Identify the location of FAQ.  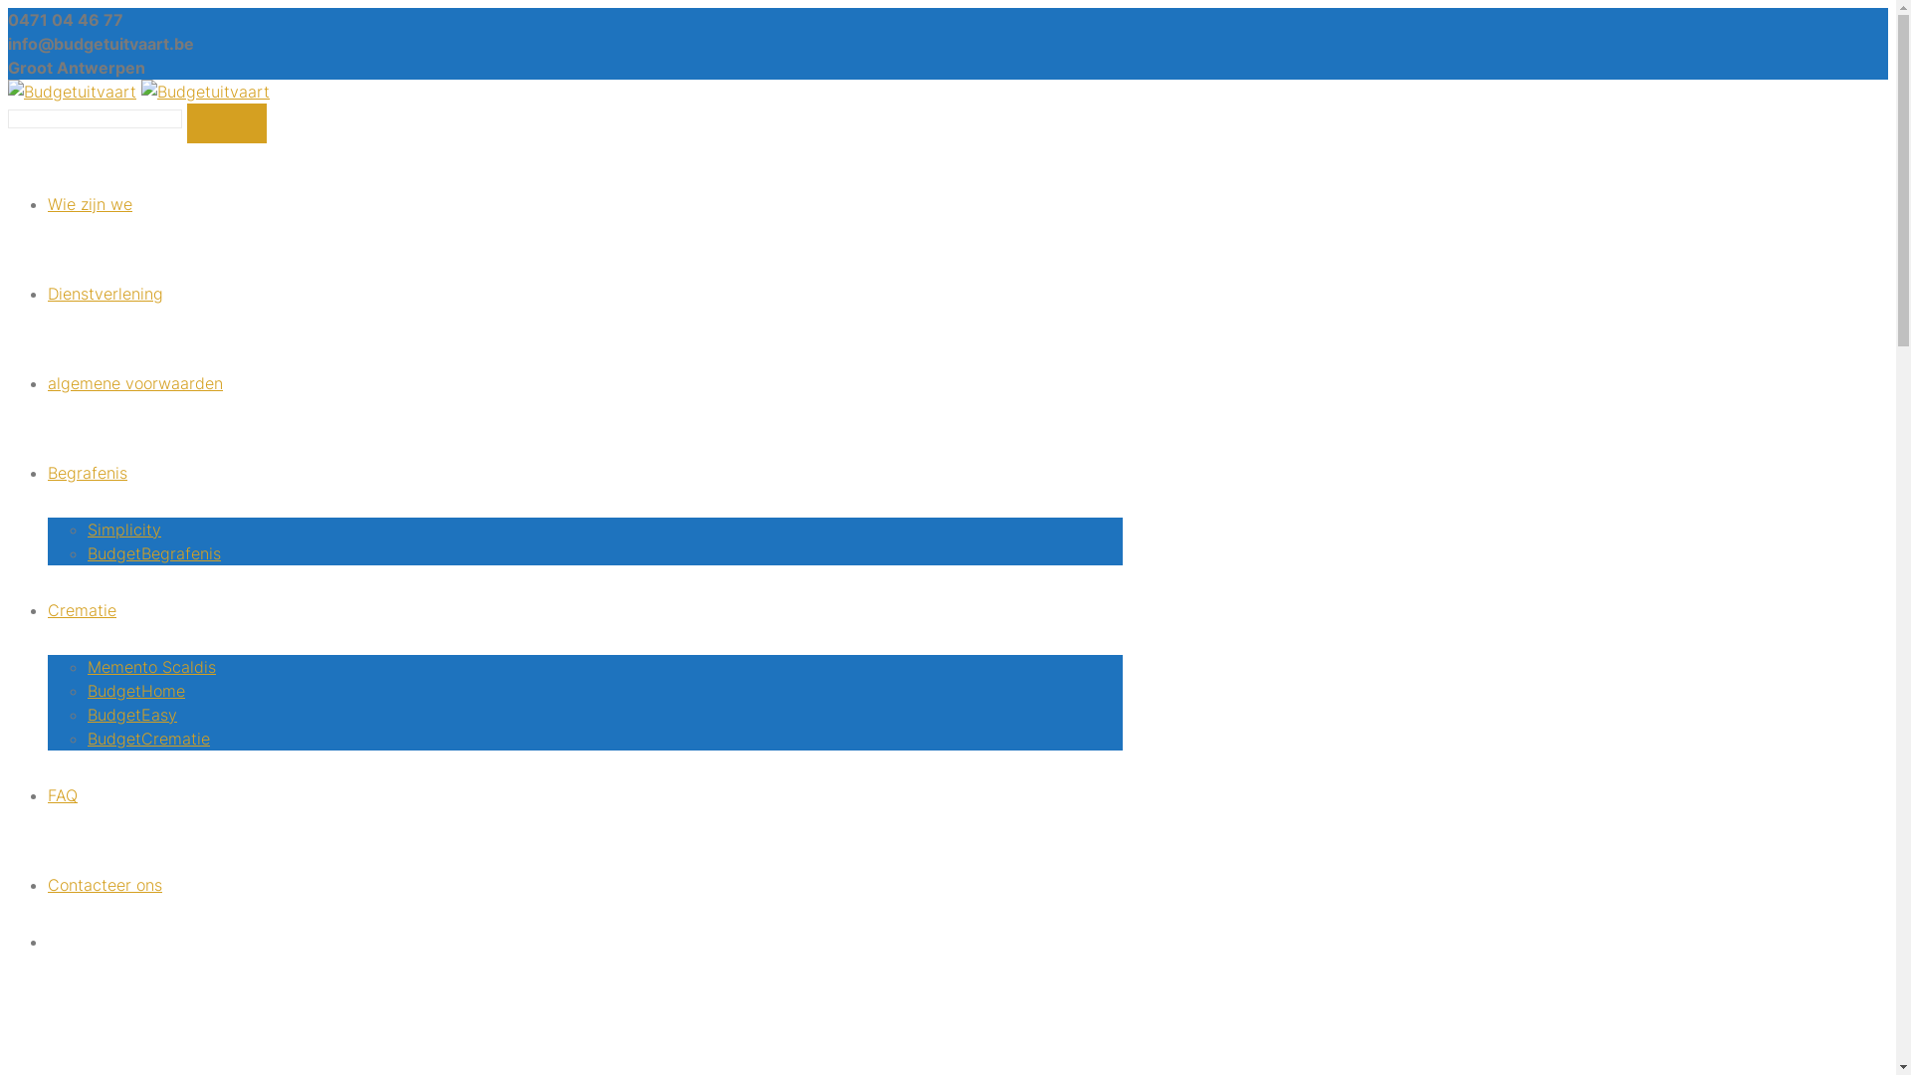
(63, 795).